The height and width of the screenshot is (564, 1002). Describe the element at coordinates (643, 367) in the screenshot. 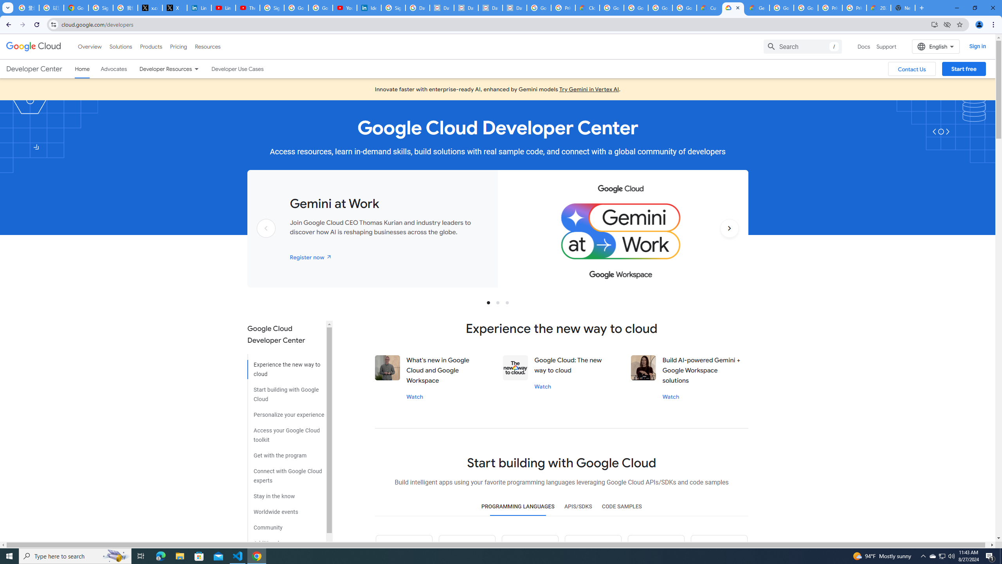

I see `Stephanie wong's interview session` at that location.